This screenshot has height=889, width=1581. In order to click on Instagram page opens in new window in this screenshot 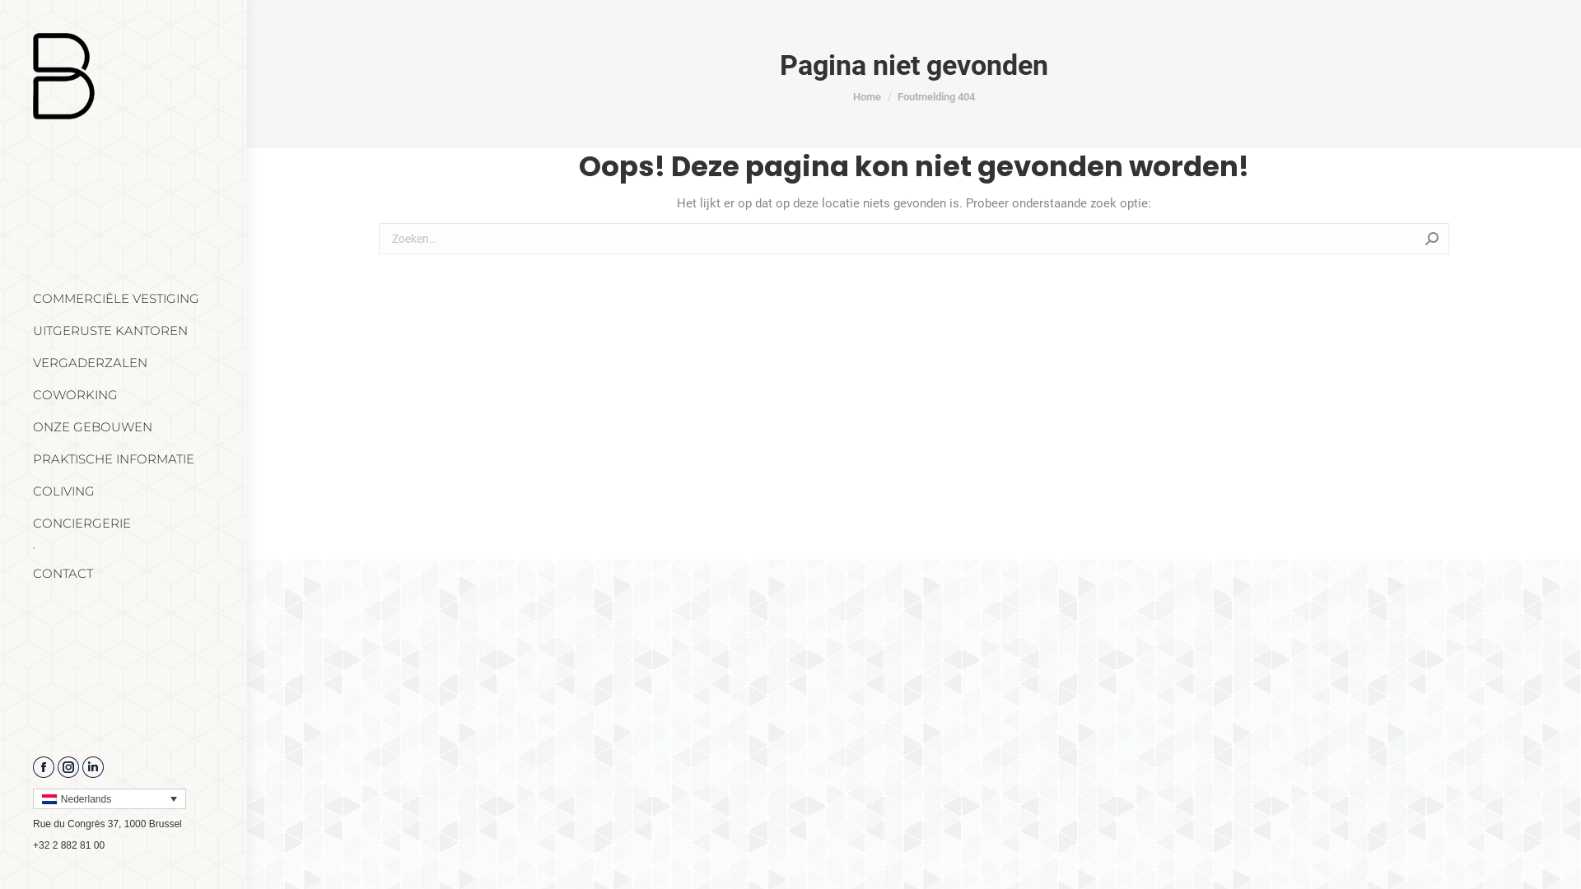, I will do `click(68, 767)`.